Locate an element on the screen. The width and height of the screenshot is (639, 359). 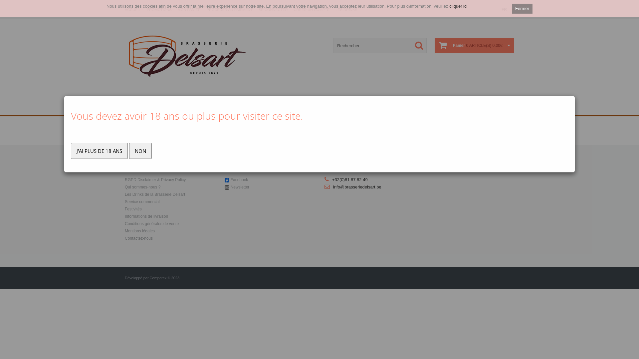
Facebook is located at coordinates (240, 180).